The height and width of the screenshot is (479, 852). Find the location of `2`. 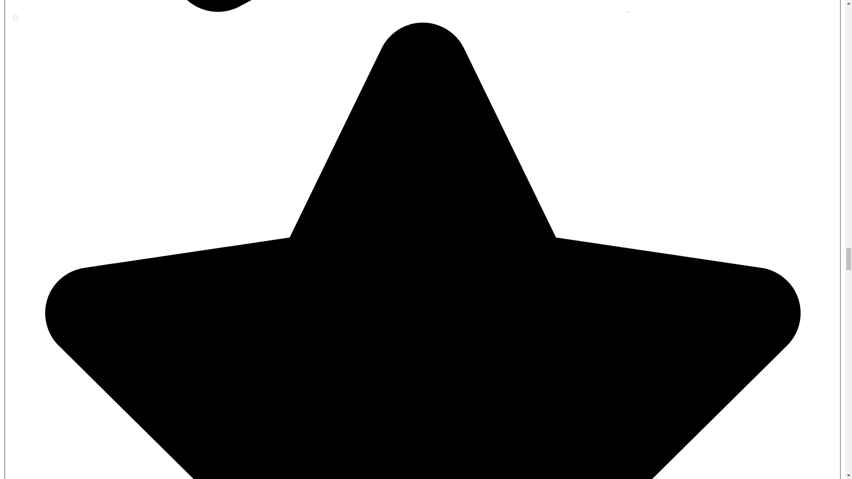

2 is located at coordinates (16, 18).